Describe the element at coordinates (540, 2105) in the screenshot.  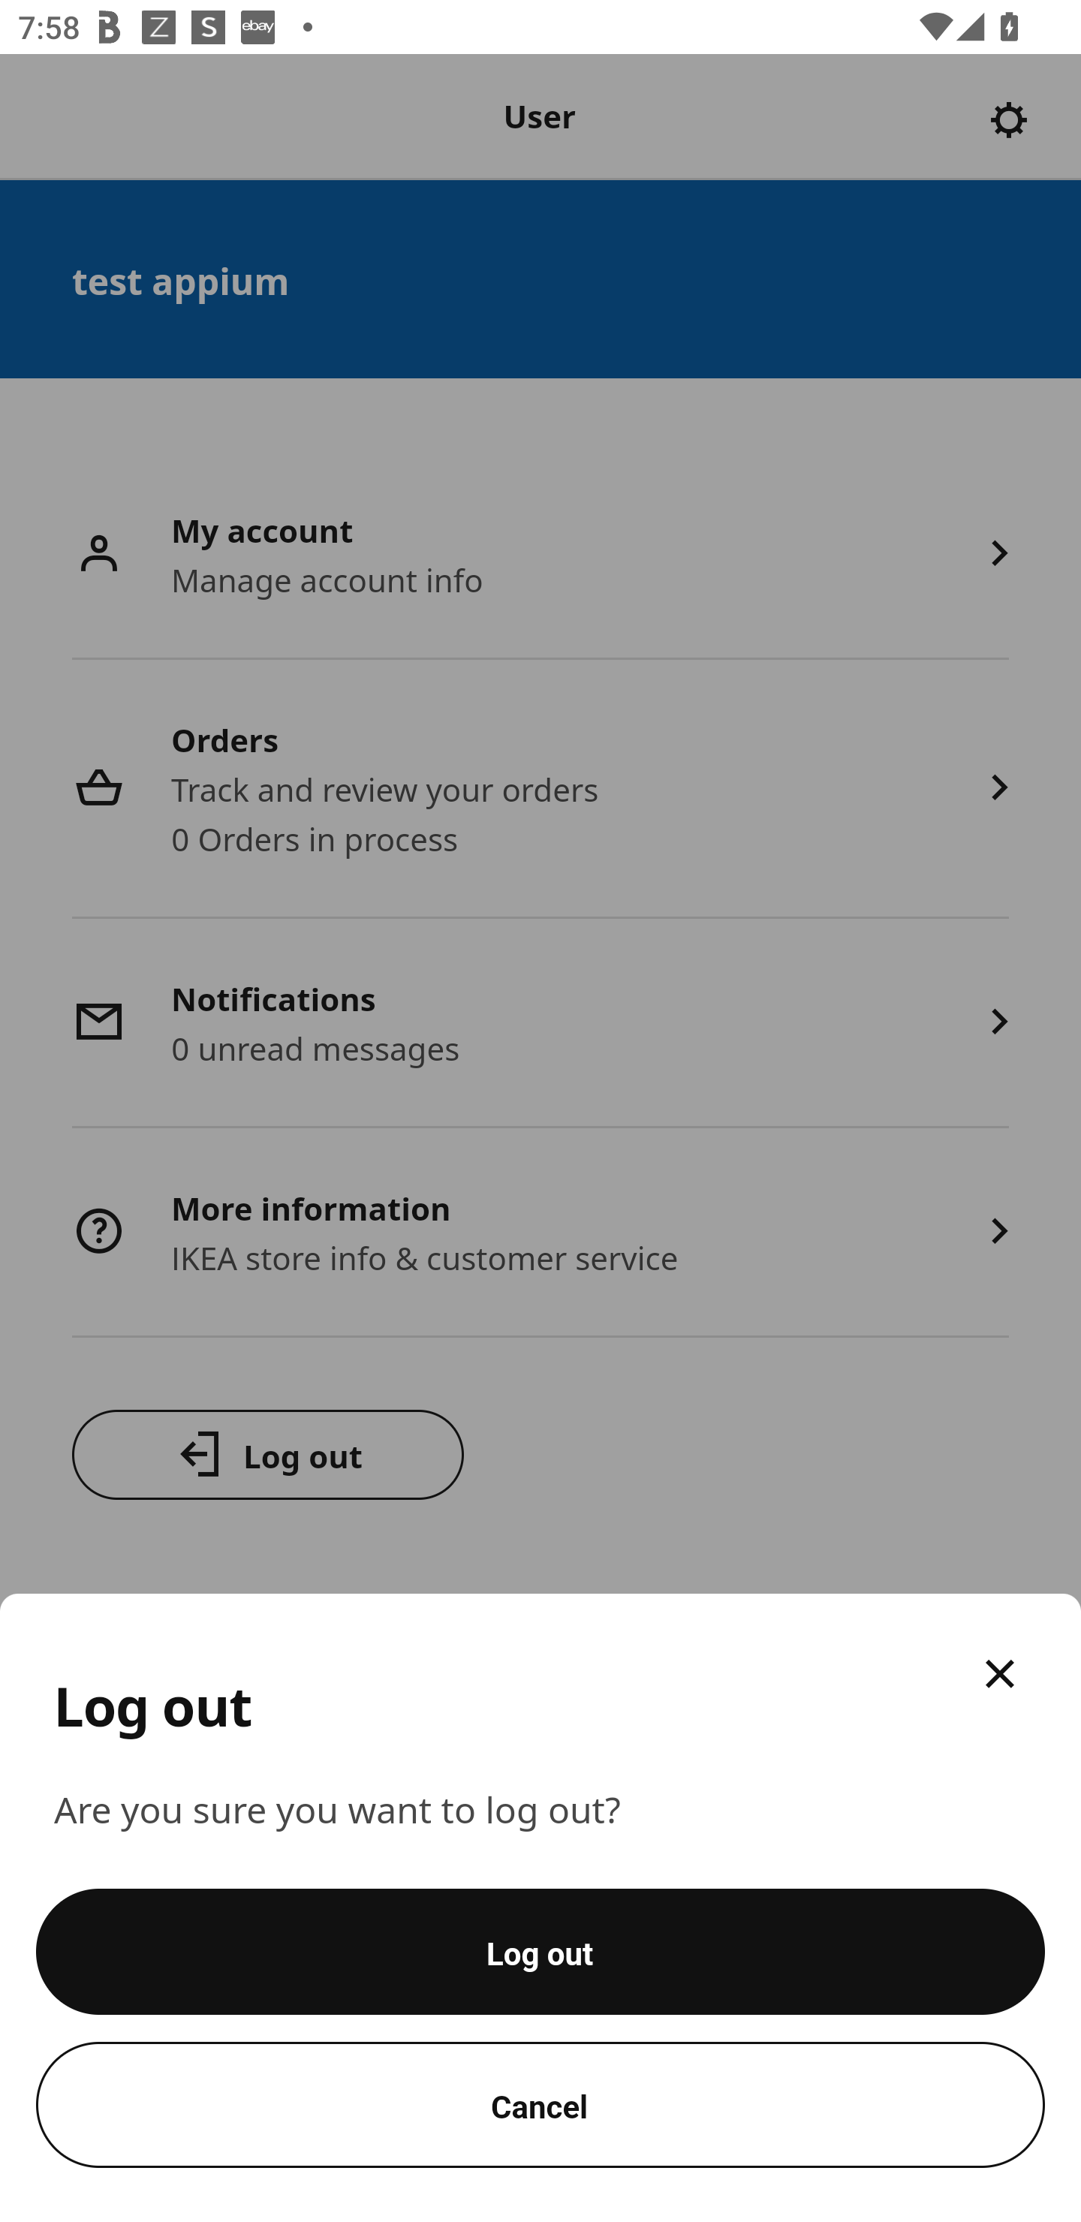
I see `Cancel` at that location.